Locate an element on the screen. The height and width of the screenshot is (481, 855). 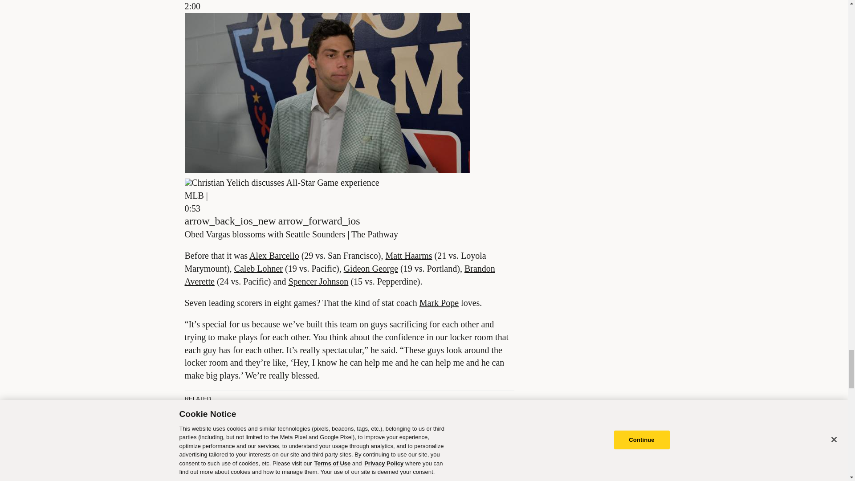
Spencer Johnson is located at coordinates (318, 281).